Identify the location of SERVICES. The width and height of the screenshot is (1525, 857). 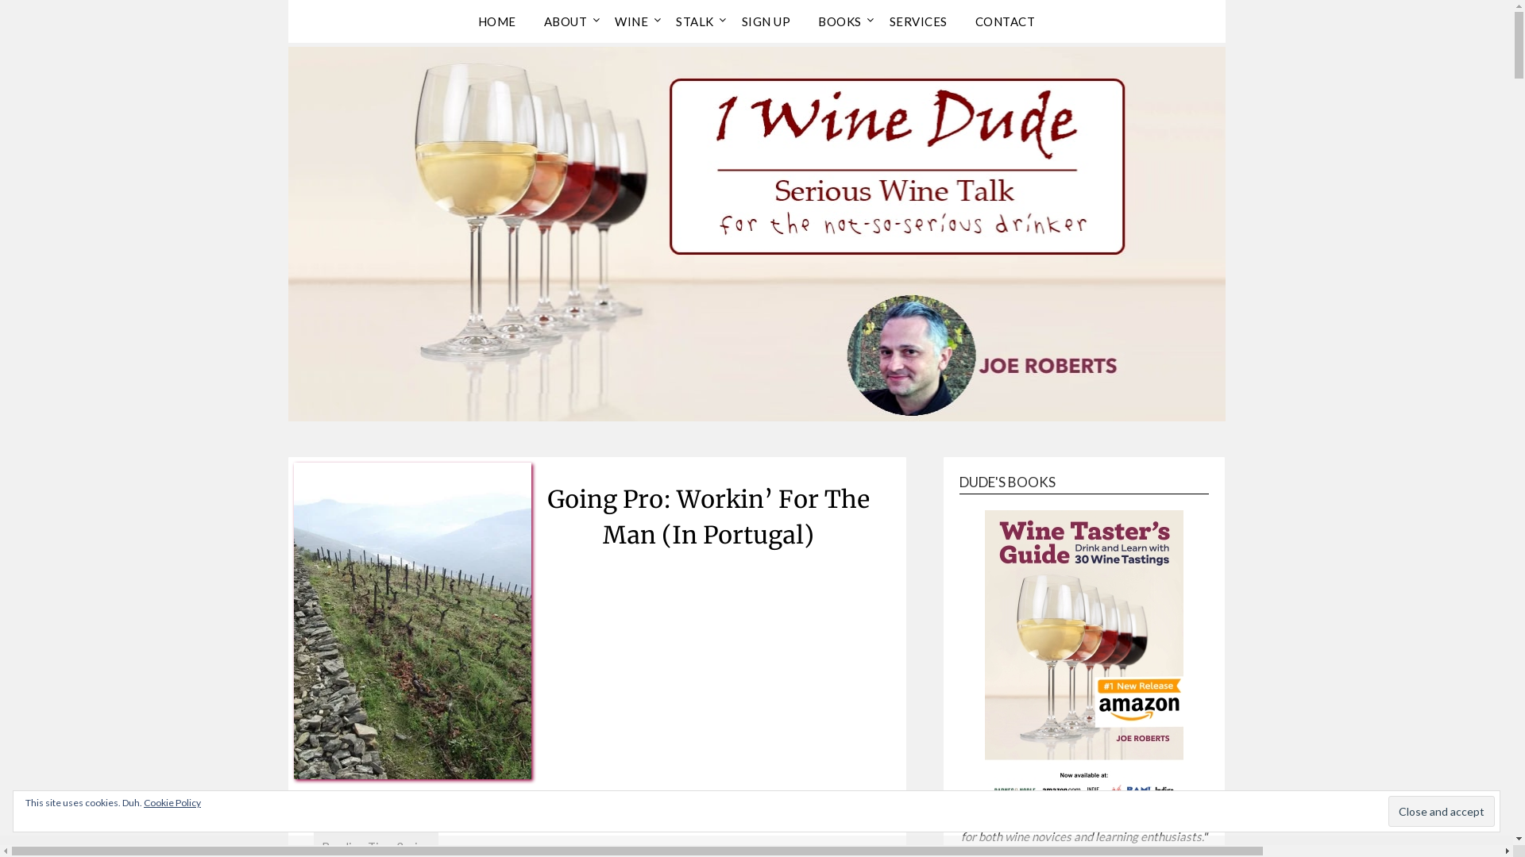
(918, 21).